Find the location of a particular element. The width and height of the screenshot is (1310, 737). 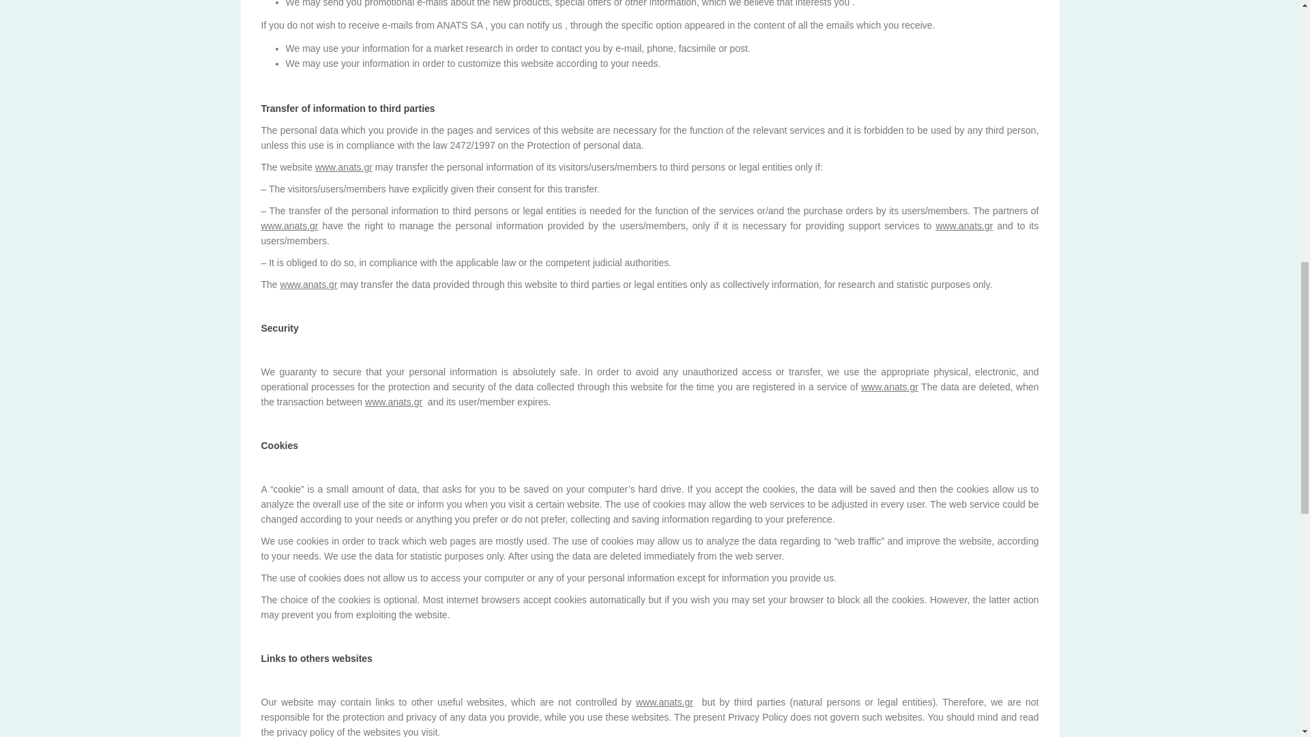

www.anats.gr is located at coordinates (393, 402).